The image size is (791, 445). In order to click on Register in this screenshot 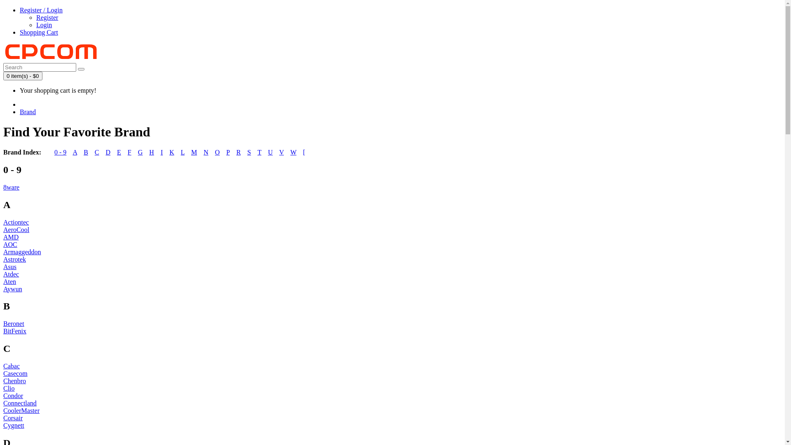, I will do `click(47, 17)`.